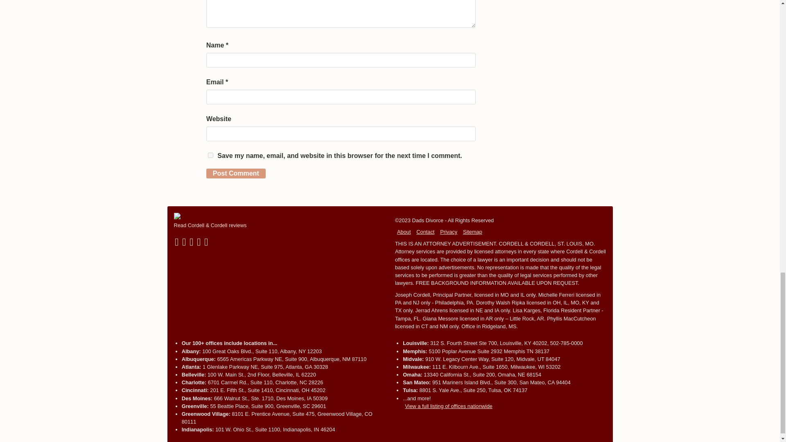 The width and height of the screenshot is (786, 442). What do you see at coordinates (210, 155) in the screenshot?
I see `yes` at bounding box center [210, 155].